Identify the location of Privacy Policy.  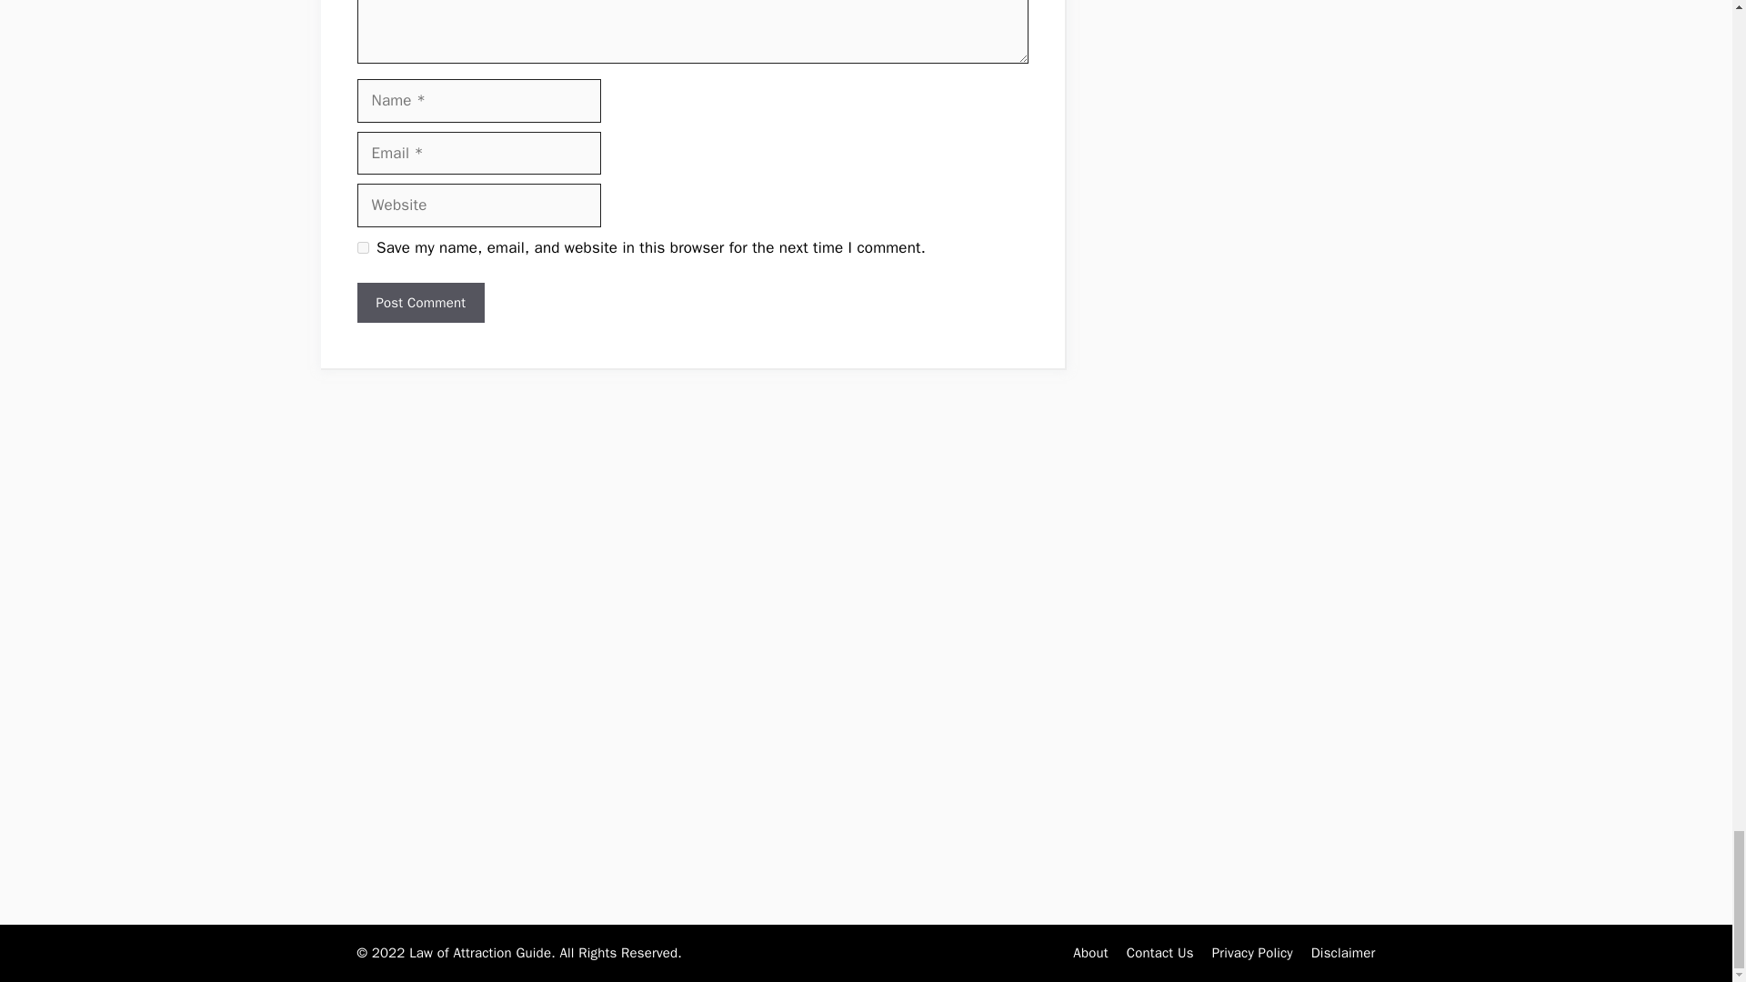
(1252, 953).